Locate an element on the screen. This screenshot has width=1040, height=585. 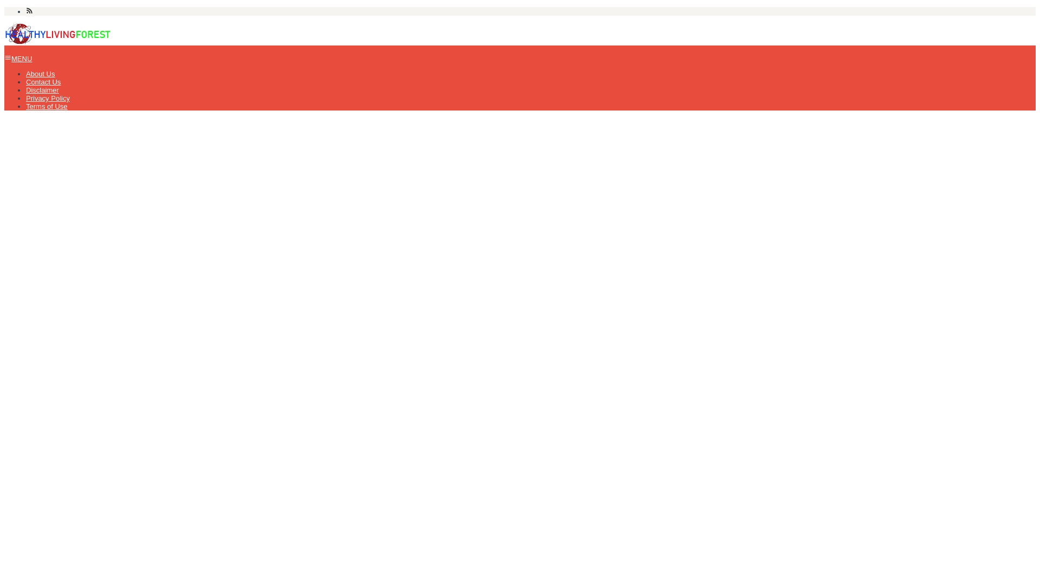
Professional Template Ideas is located at coordinates (58, 34).